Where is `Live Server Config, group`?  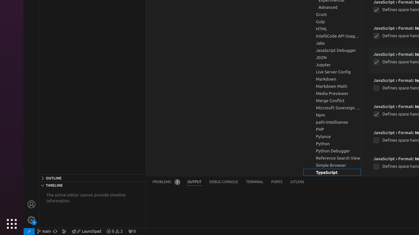
Live Server Config, group is located at coordinates (332, 72).